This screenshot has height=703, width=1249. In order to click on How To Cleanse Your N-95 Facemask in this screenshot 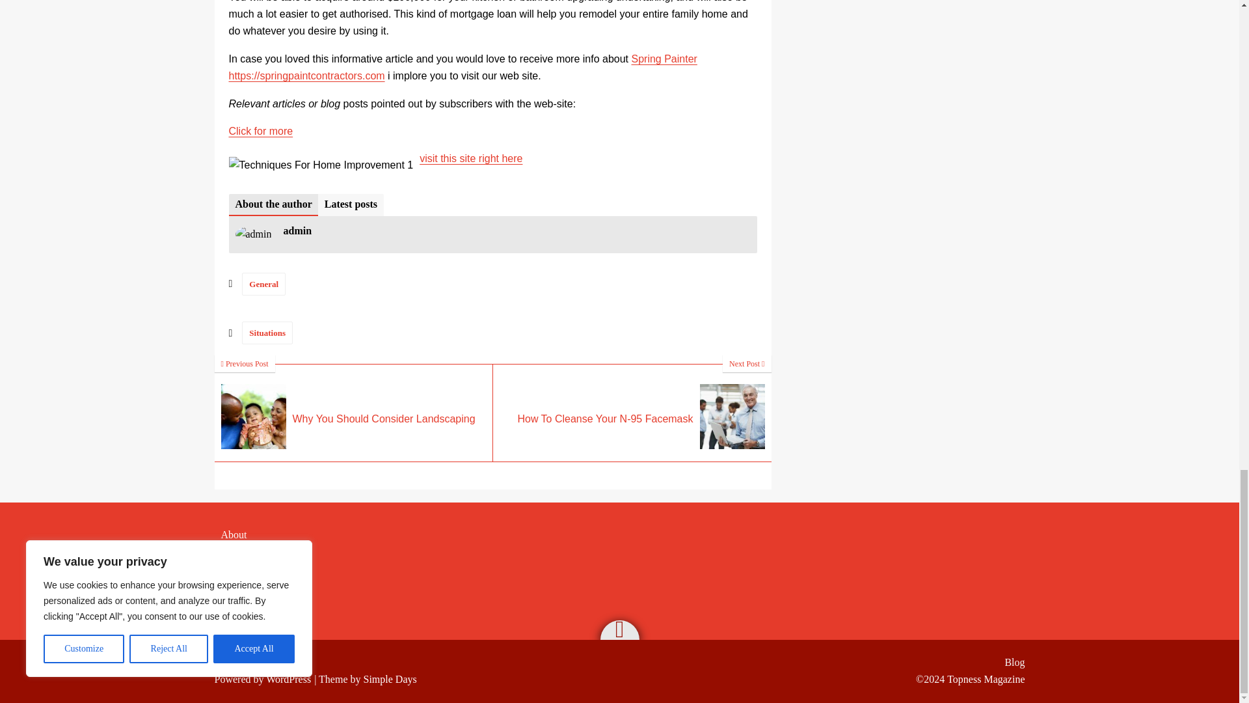, I will do `click(632, 413)`.